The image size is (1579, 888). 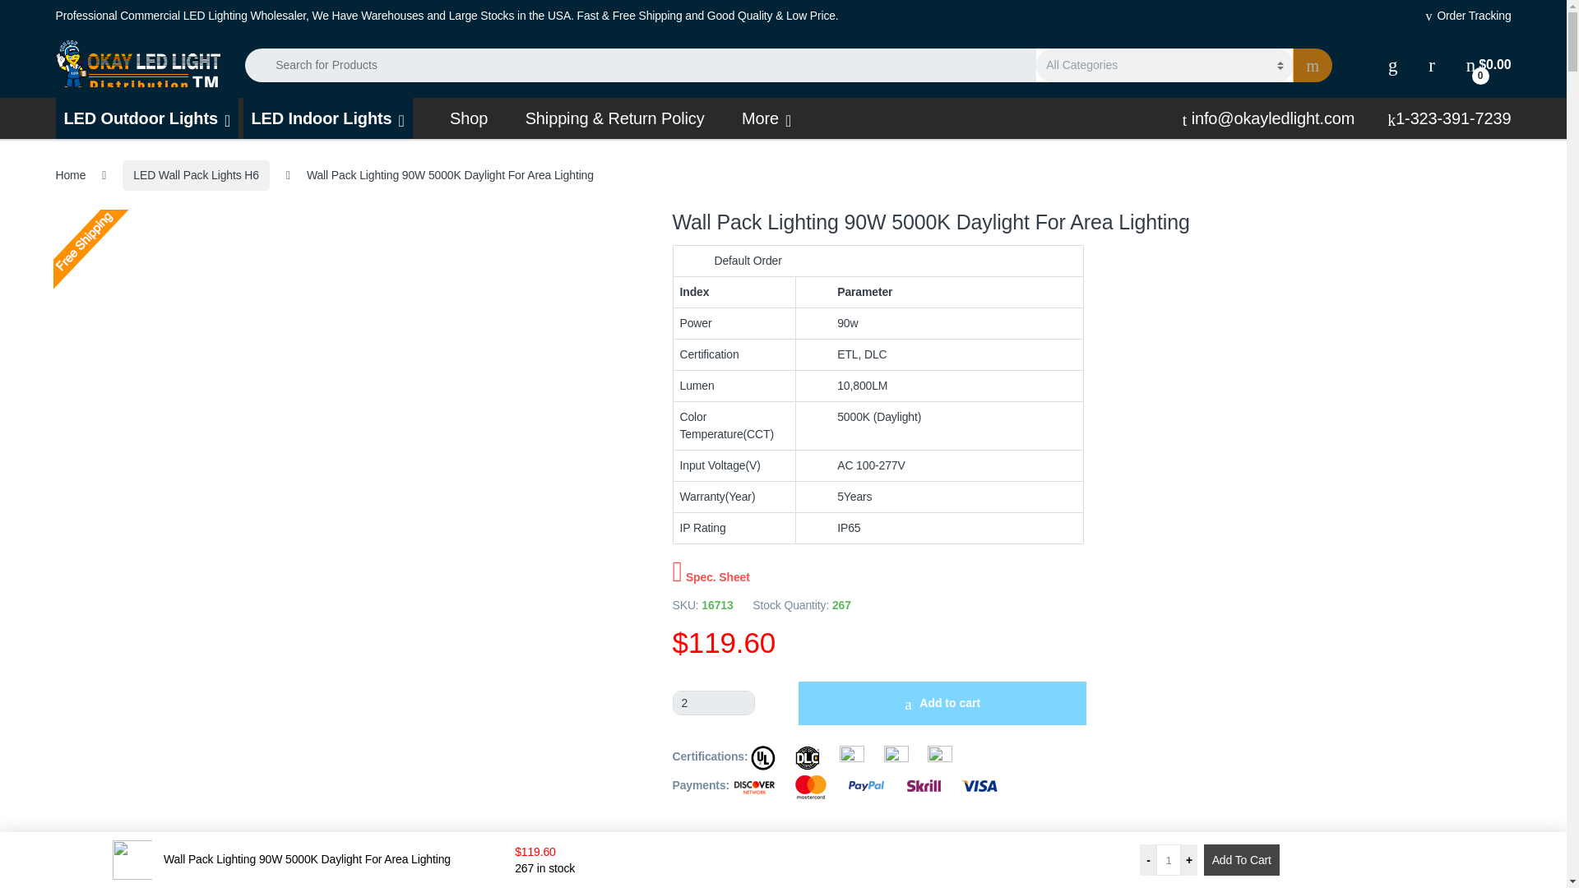 What do you see at coordinates (1241, 860) in the screenshot?
I see `Add To Cart` at bounding box center [1241, 860].